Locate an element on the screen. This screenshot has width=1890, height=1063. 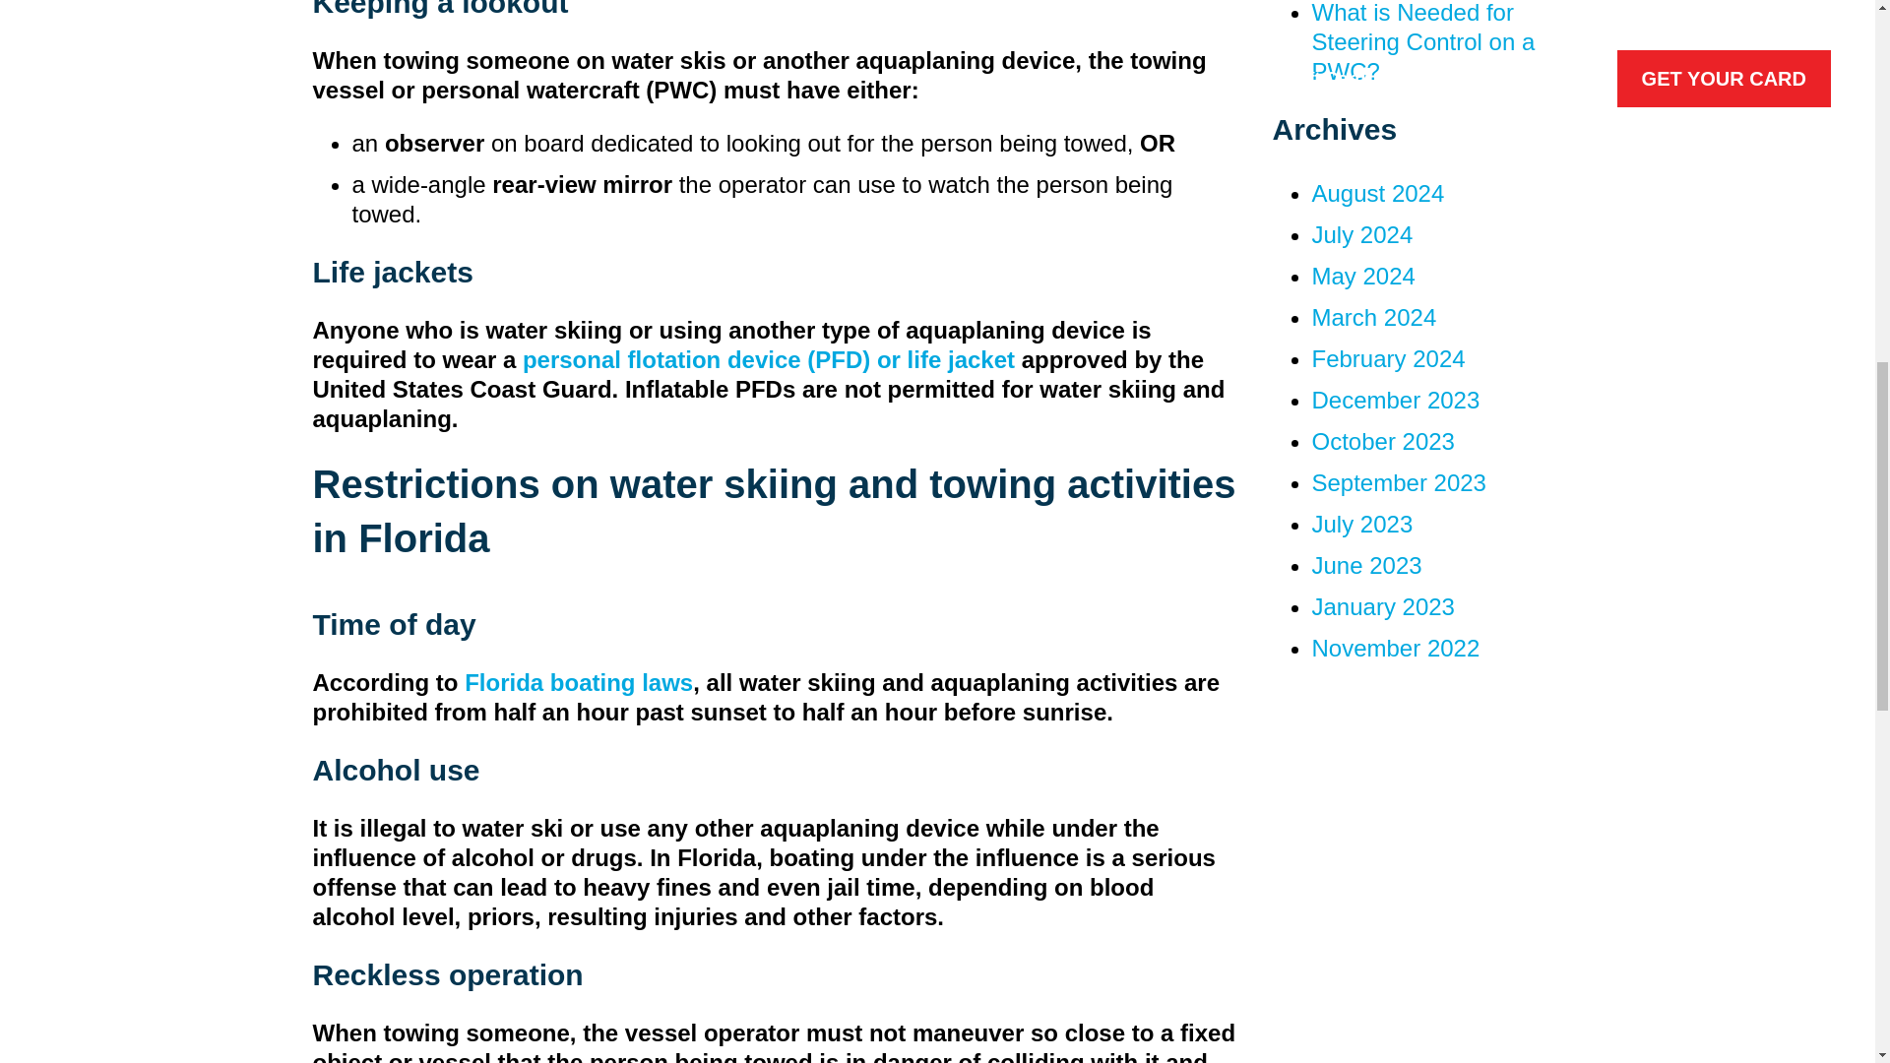
July 2024 is located at coordinates (1361, 234).